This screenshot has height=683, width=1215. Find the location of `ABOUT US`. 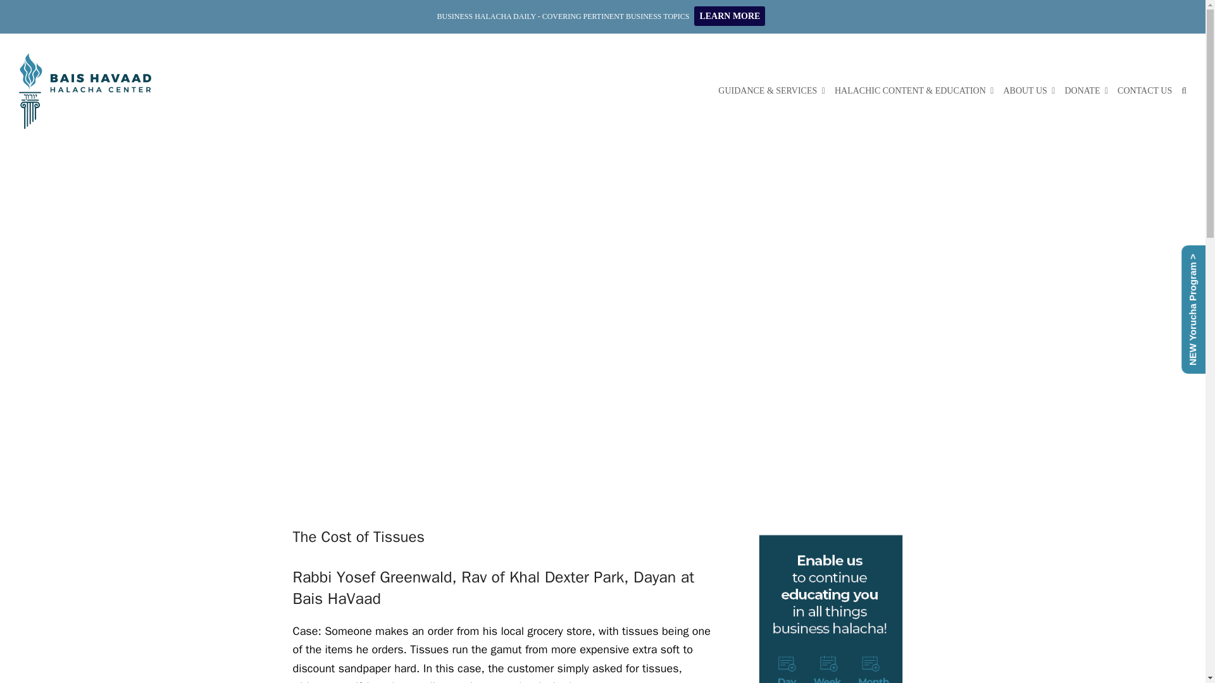

ABOUT US is located at coordinates (1029, 90).